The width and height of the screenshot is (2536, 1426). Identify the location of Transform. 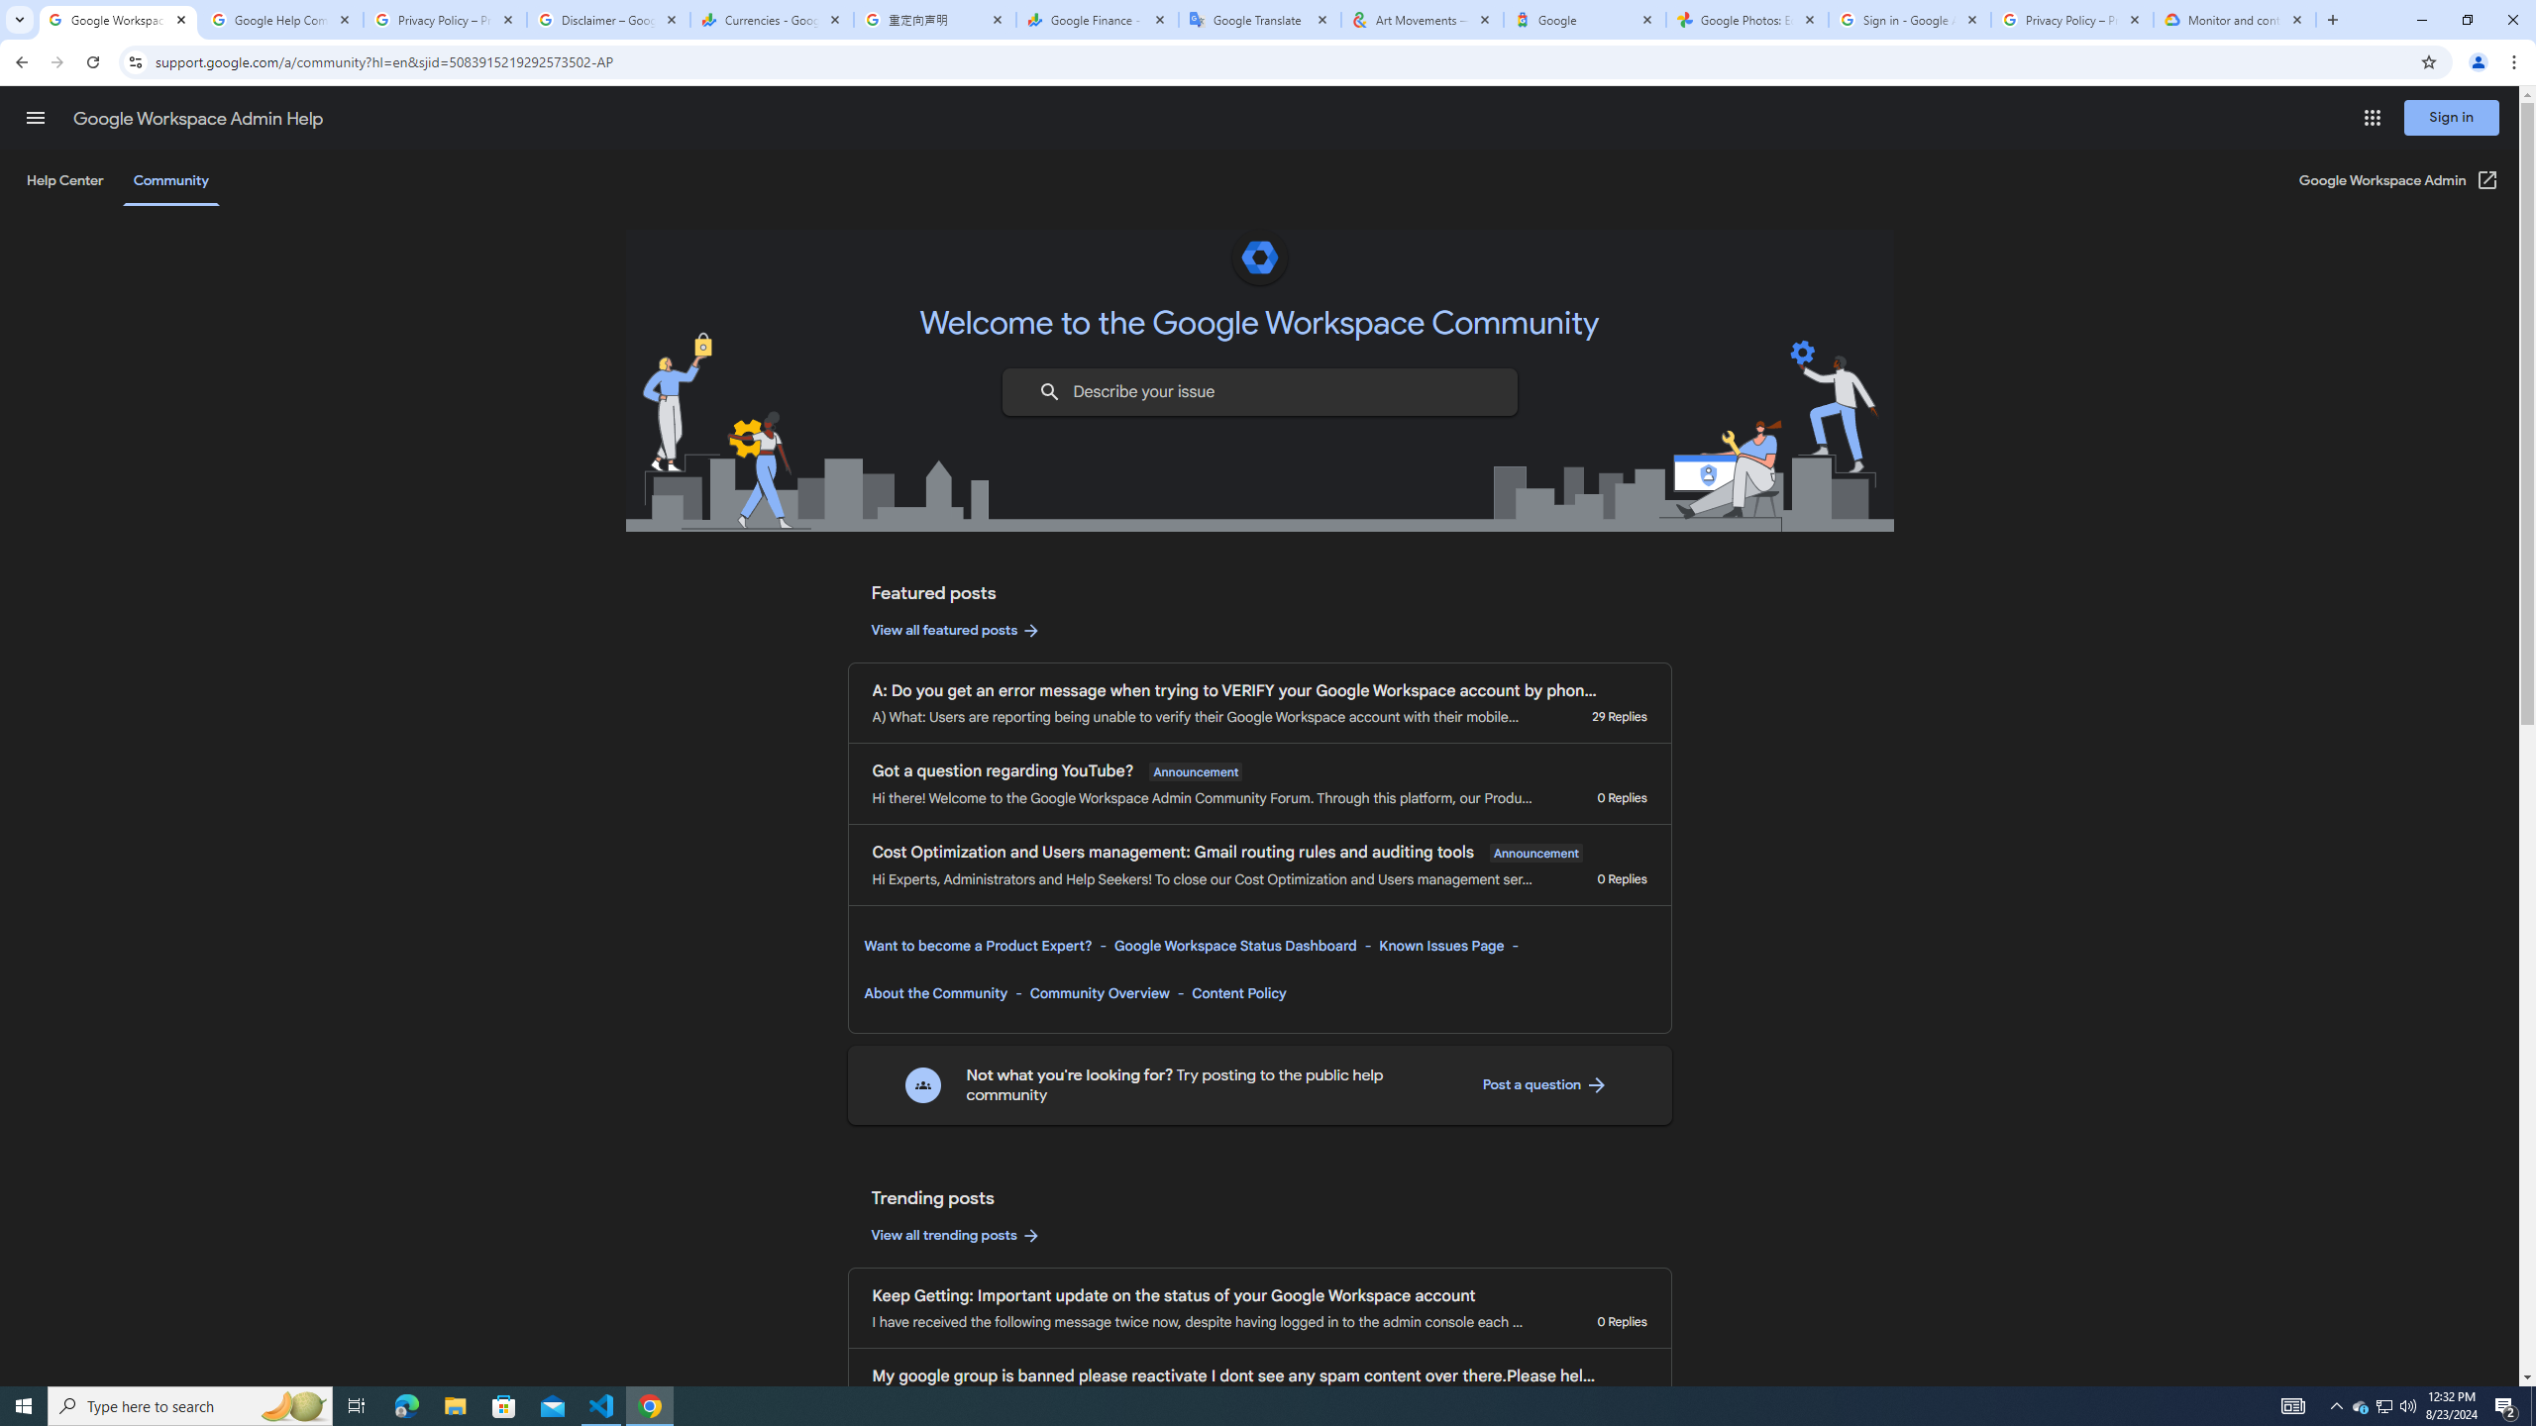
(103, 988).